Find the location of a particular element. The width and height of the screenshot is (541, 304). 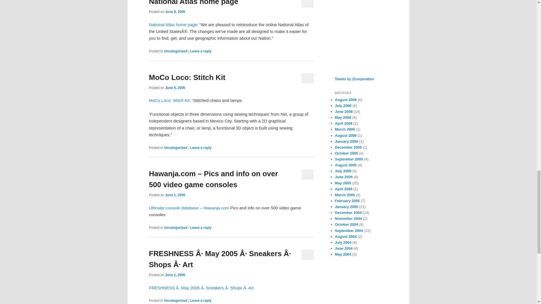

June 8, 2005 is located at coordinates (175, 12).